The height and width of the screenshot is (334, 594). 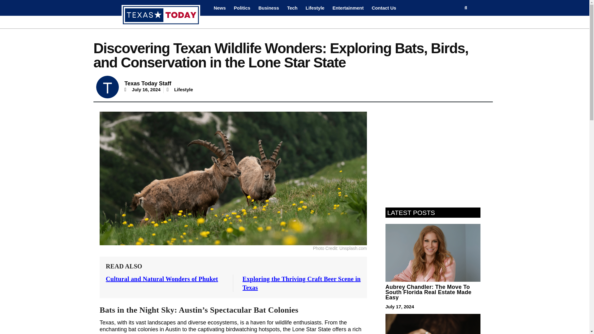 I want to click on Texas Today Staff, so click(x=147, y=83).